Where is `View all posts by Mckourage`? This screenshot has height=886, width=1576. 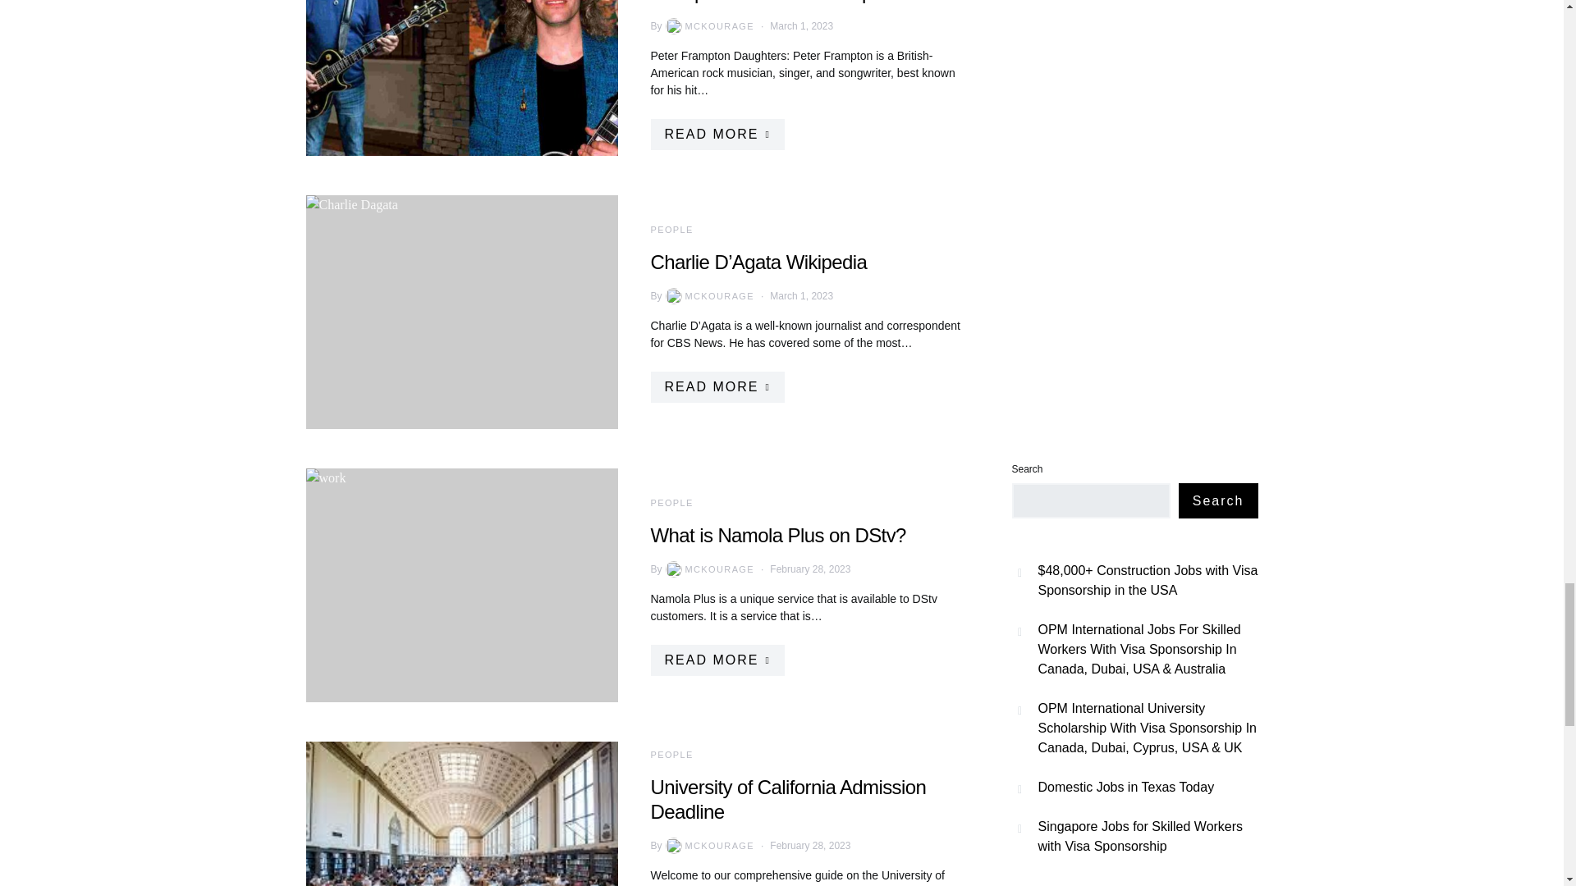 View all posts by Mckourage is located at coordinates (708, 845).